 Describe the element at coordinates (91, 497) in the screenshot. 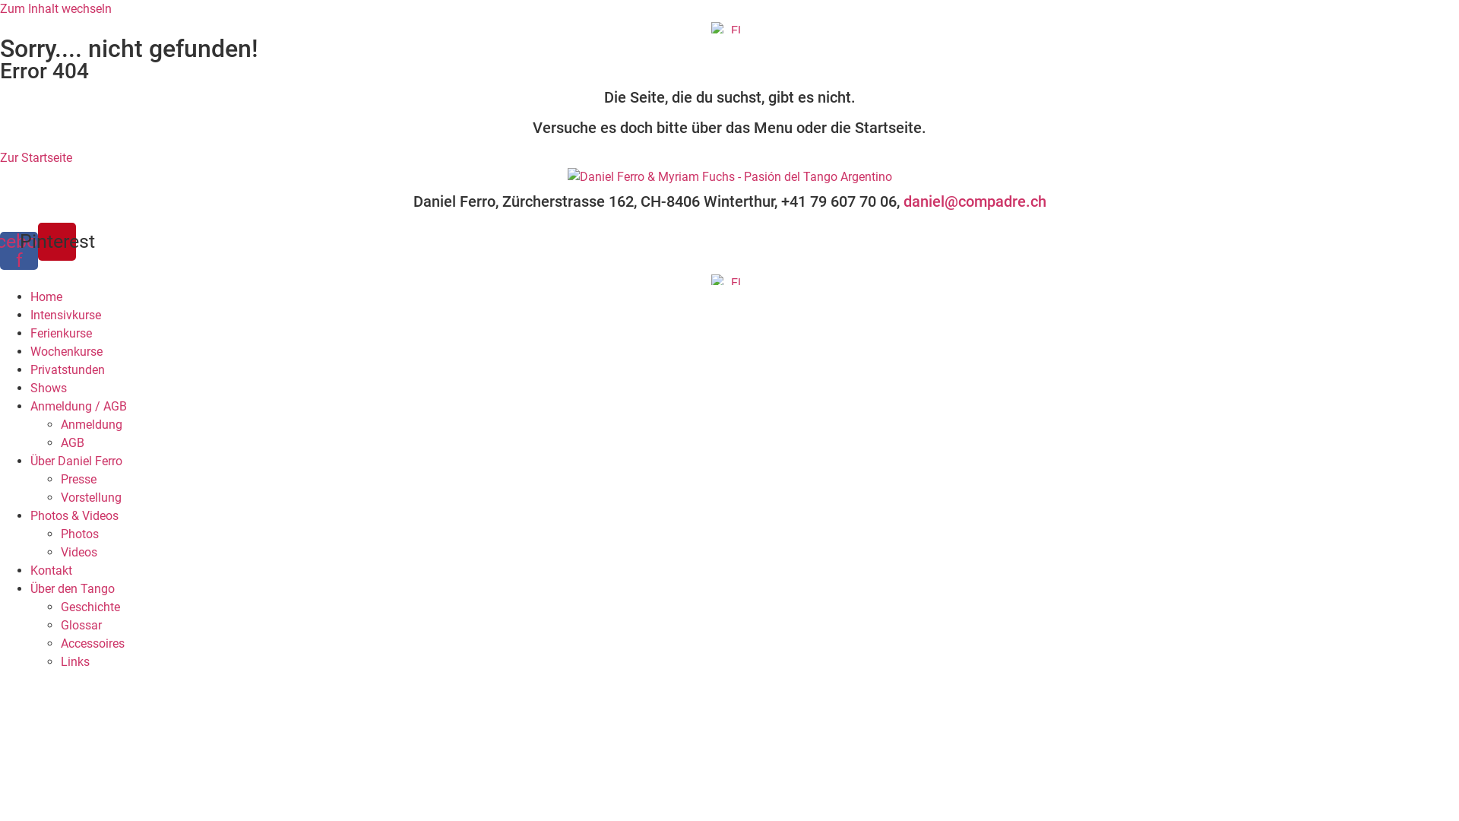

I see `Vorstellung` at that location.